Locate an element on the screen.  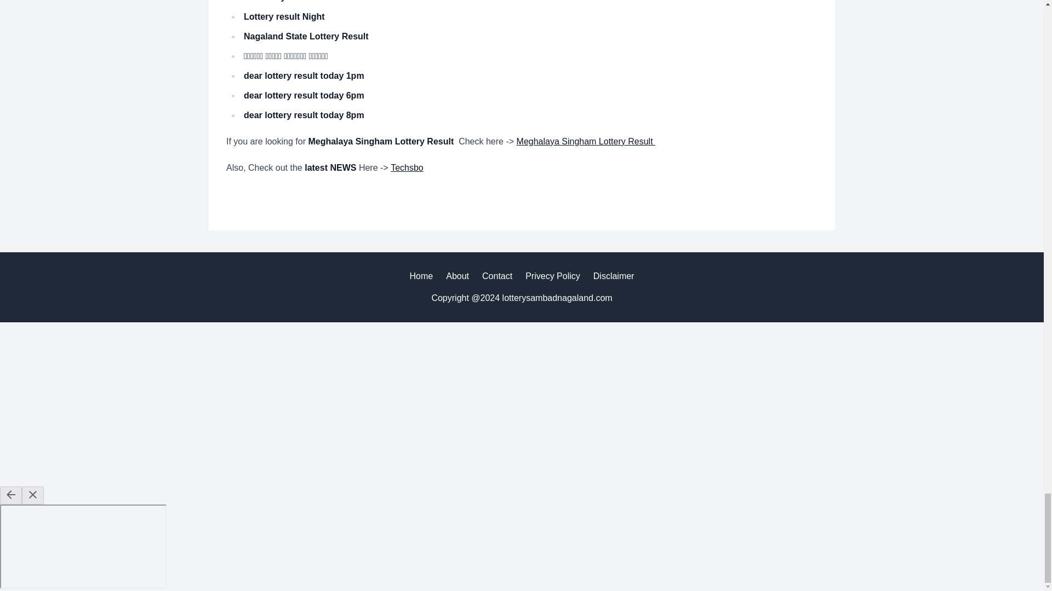
Techsbo is located at coordinates (407, 167).